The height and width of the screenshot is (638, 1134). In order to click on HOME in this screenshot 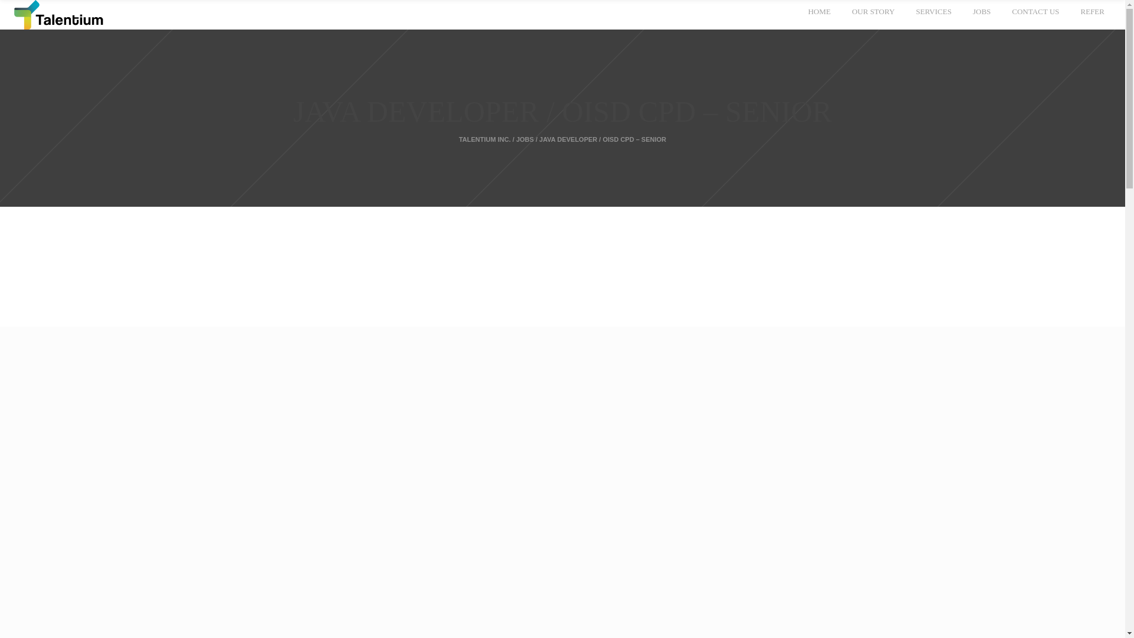, I will do `click(817, 14)`.